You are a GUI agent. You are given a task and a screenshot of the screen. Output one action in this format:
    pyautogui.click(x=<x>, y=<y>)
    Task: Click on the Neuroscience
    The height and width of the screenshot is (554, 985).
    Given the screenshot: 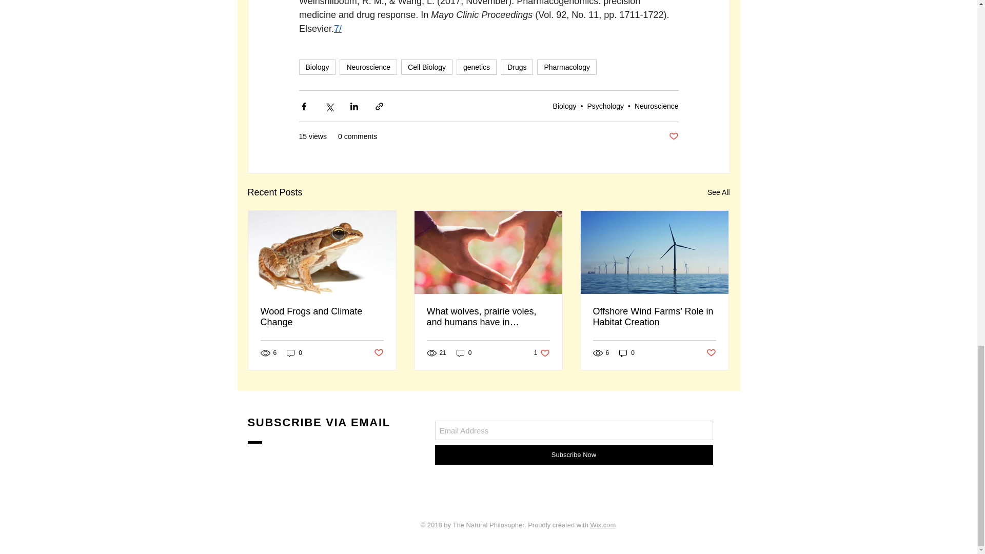 What is the action you would take?
    pyautogui.click(x=368, y=67)
    